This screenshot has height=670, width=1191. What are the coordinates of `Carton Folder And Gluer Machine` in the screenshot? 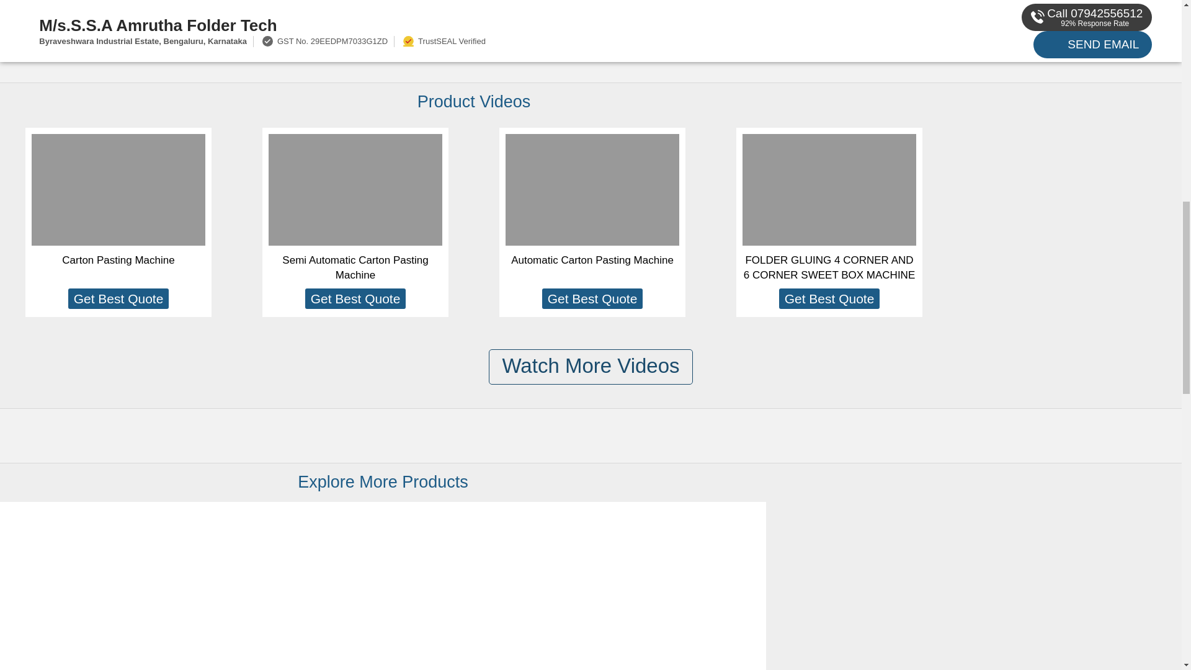 It's located at (88, 604).